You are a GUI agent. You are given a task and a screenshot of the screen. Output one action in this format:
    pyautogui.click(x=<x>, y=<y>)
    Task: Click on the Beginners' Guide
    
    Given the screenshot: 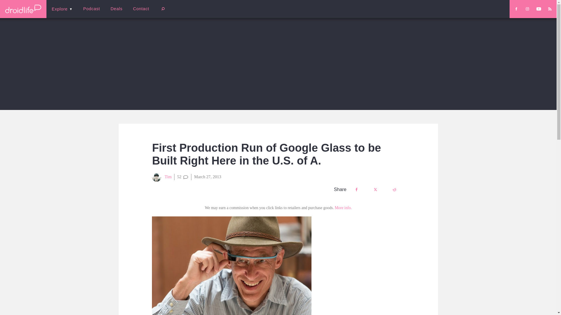 What is the action you would take?
    pyautogui.click(x=139, y=13)
    